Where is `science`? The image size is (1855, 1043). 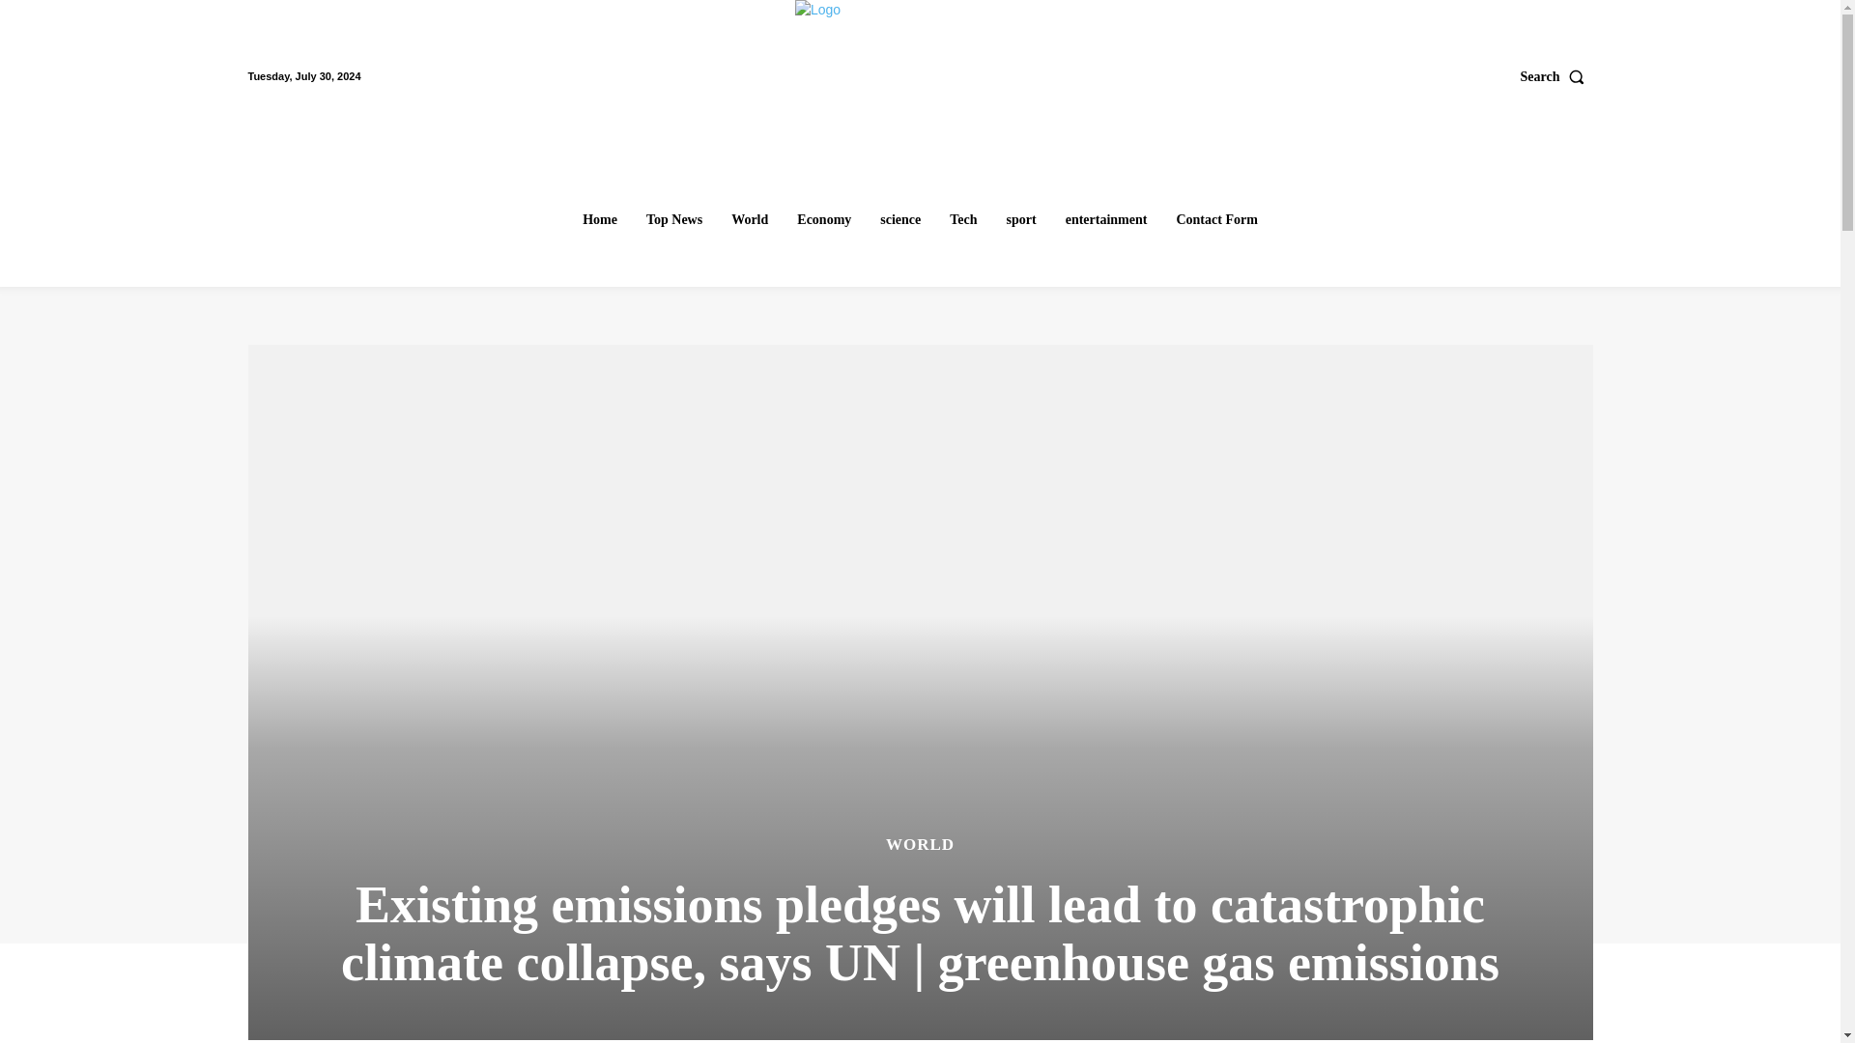 science is located at coordinates (900, 220).